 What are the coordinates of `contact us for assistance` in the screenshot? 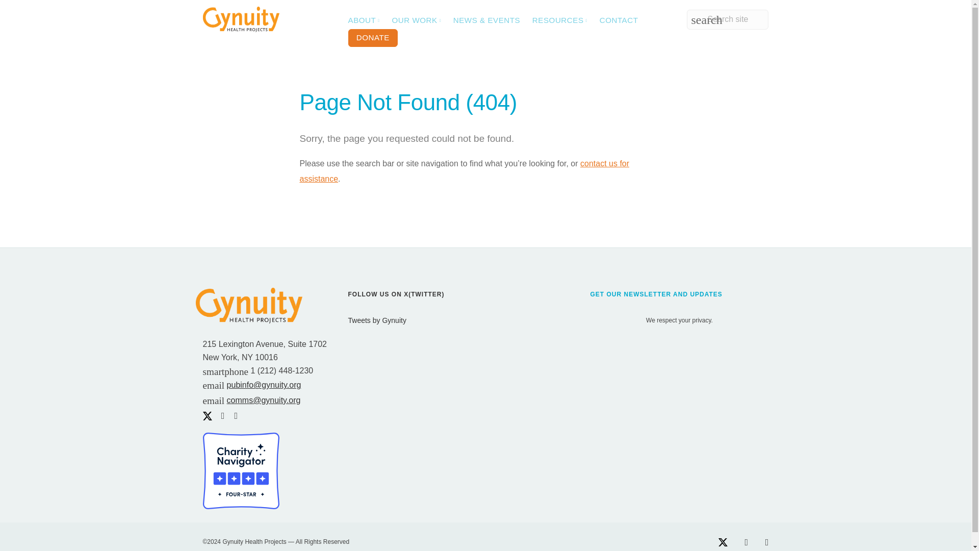 It's located at (464, 171).